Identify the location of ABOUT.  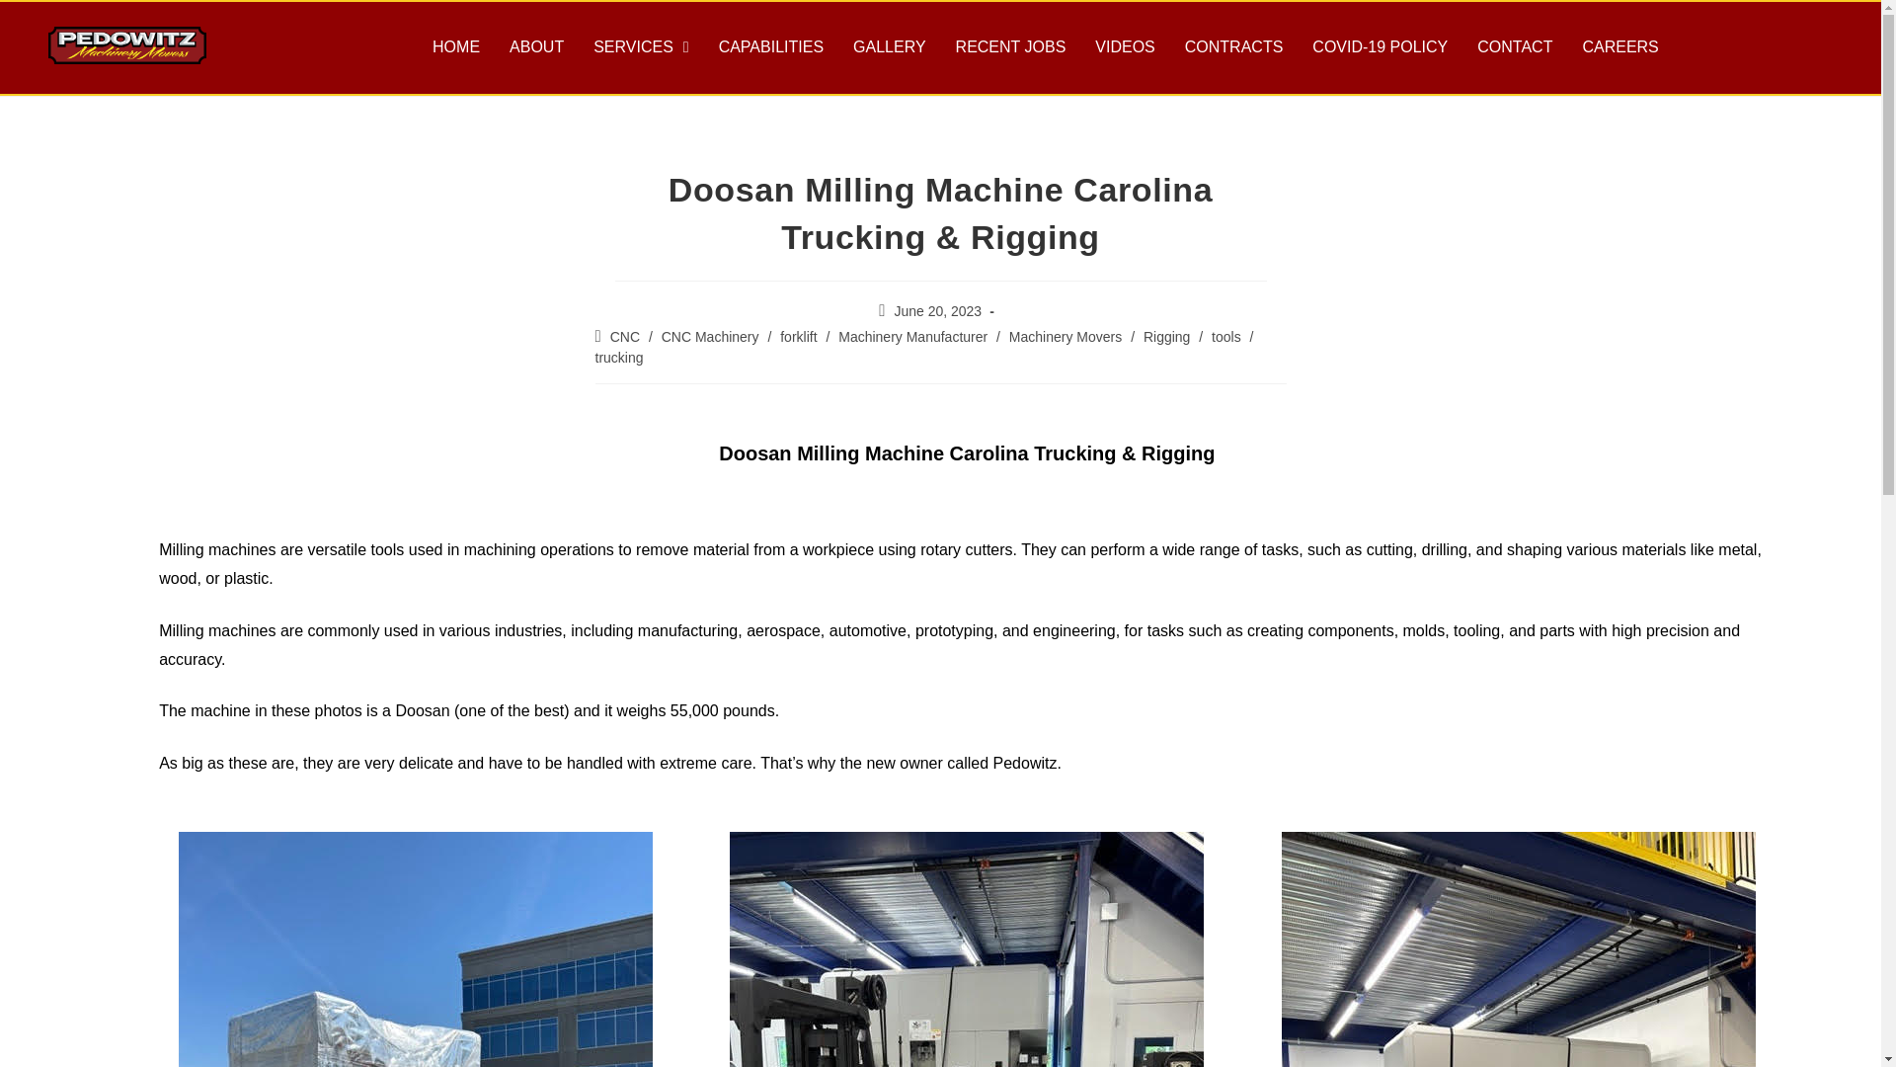
(536, 47).